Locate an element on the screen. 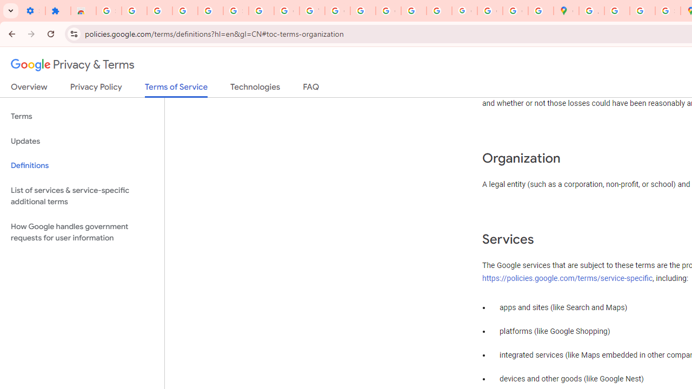 The image size is (692, 389). Learn how to find your photos - Google Photos Help is located at coordinates (185, 11).